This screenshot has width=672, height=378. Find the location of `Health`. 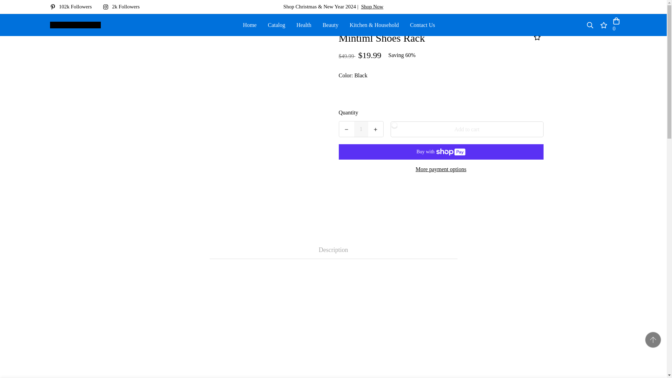

Health is located at coordinates (304, 24).